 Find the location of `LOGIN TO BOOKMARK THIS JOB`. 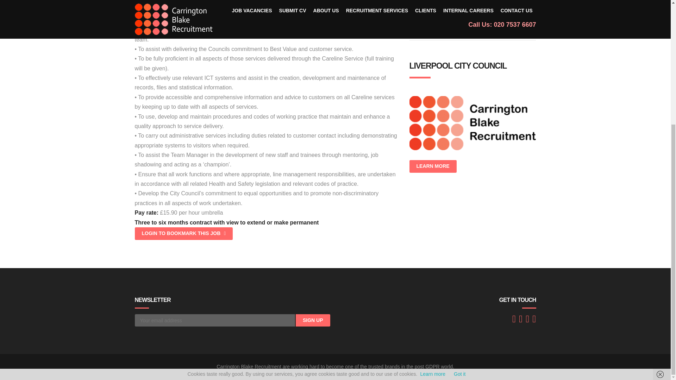

LOGIN TO BOOKMARK THIS JOB is located at coordinates (183, 233).